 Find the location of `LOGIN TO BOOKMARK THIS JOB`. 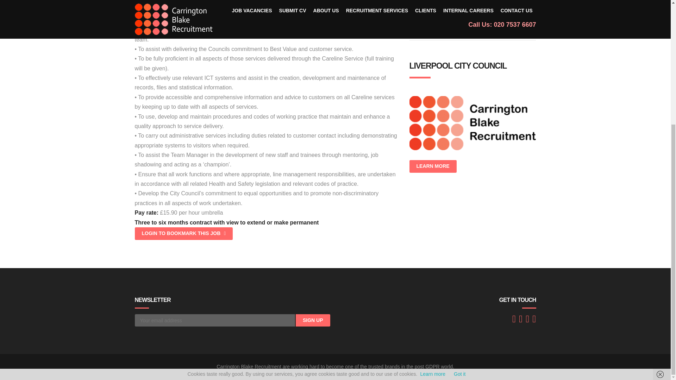

LOGIN TO BOOKMARK THIS JOB is located at coordinates (183, 233).